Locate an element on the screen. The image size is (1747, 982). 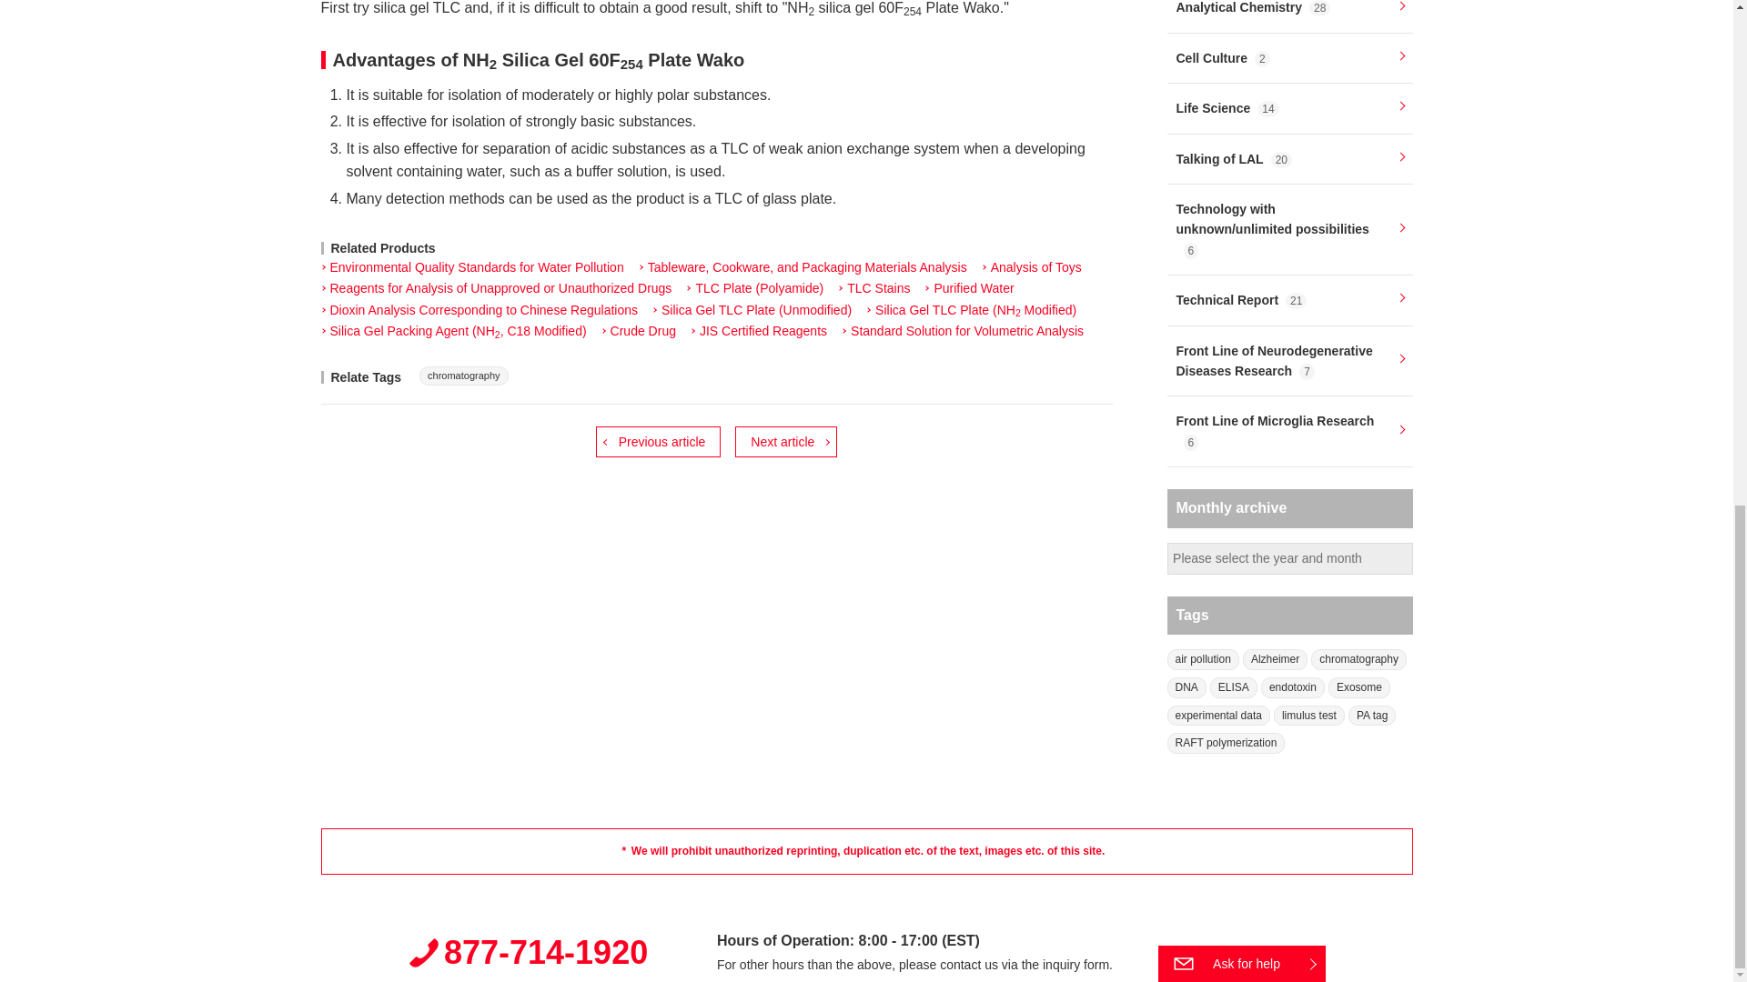
air pollution is located at coordinates (1203, 658).